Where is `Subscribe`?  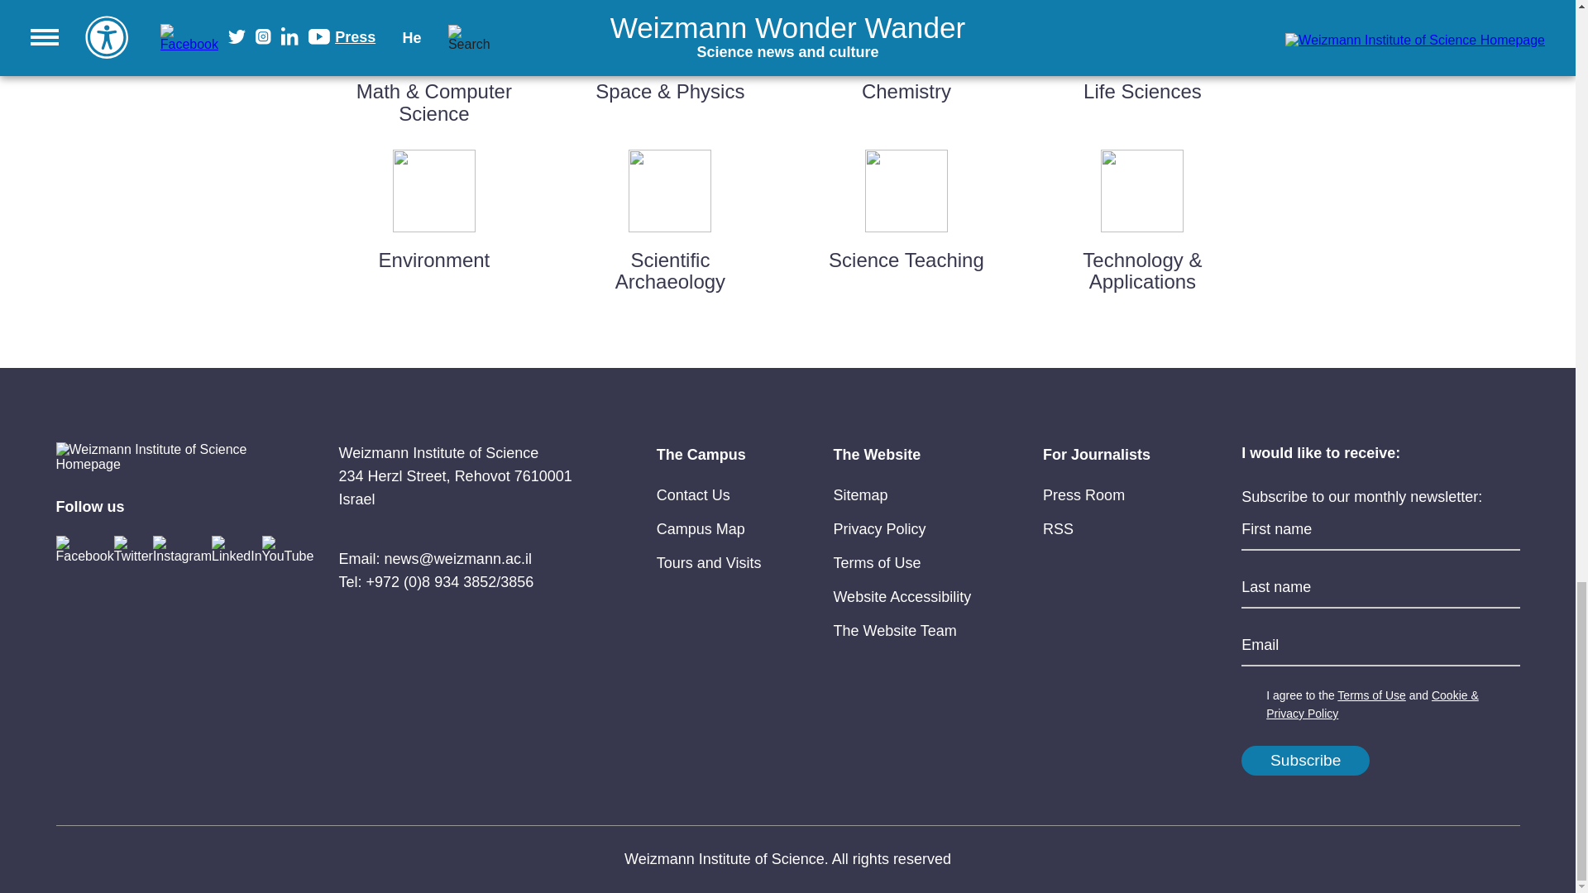 Subscribe is located at coordinates (1305, 761).